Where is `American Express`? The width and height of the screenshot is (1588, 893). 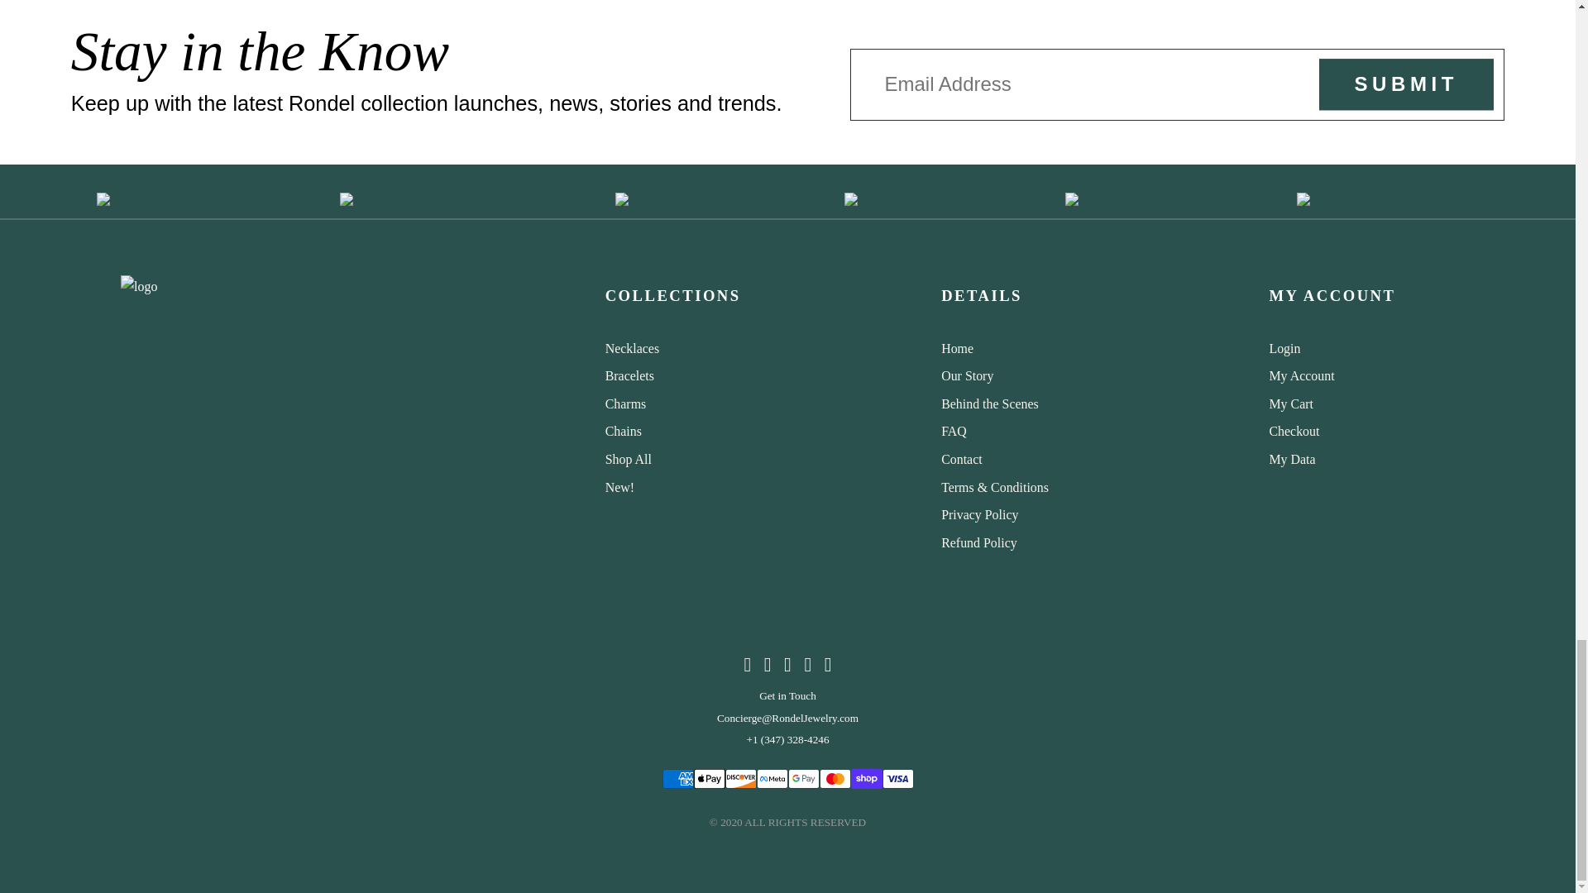 American Express is located at coordinates (677, 778).